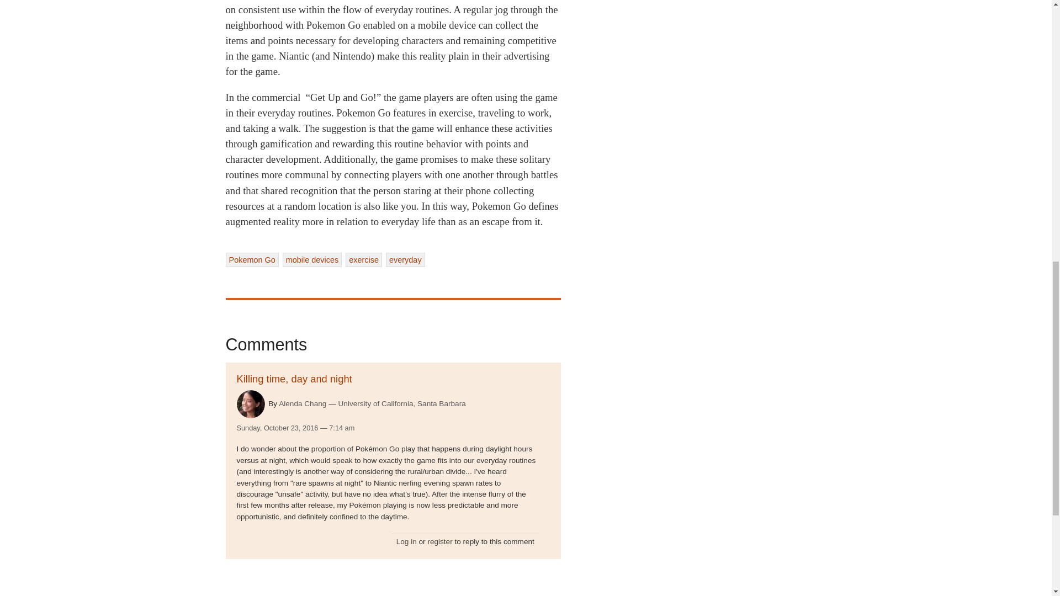 The height and width of the screenshot is (596, 1060). I want to click on View user profile., so click(250, 404).